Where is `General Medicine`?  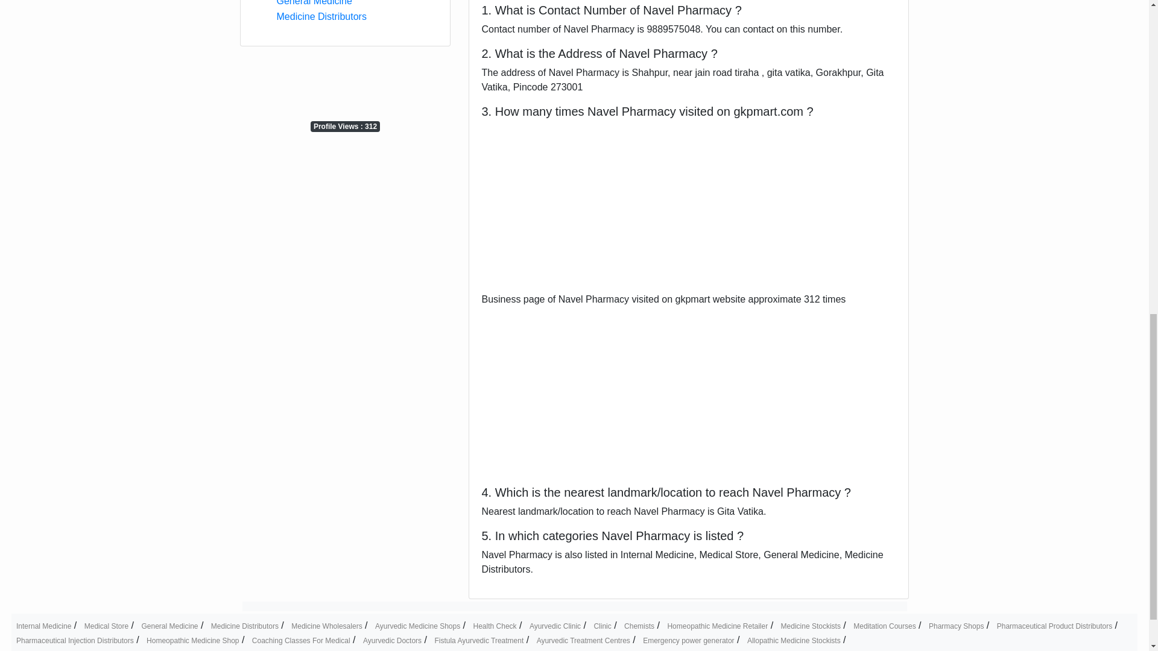
General Medicine is located at coordinates (169, 626).